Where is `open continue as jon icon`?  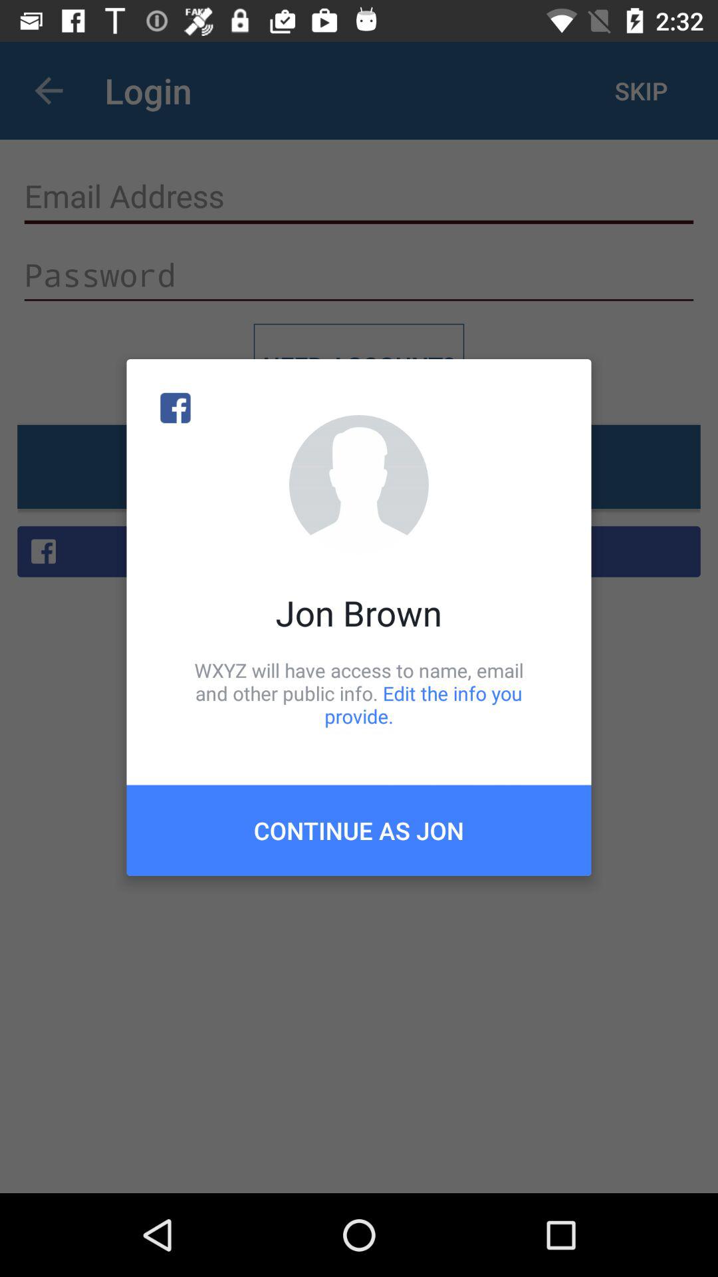 open continue as jon icon is located at coordinates (359, 830).